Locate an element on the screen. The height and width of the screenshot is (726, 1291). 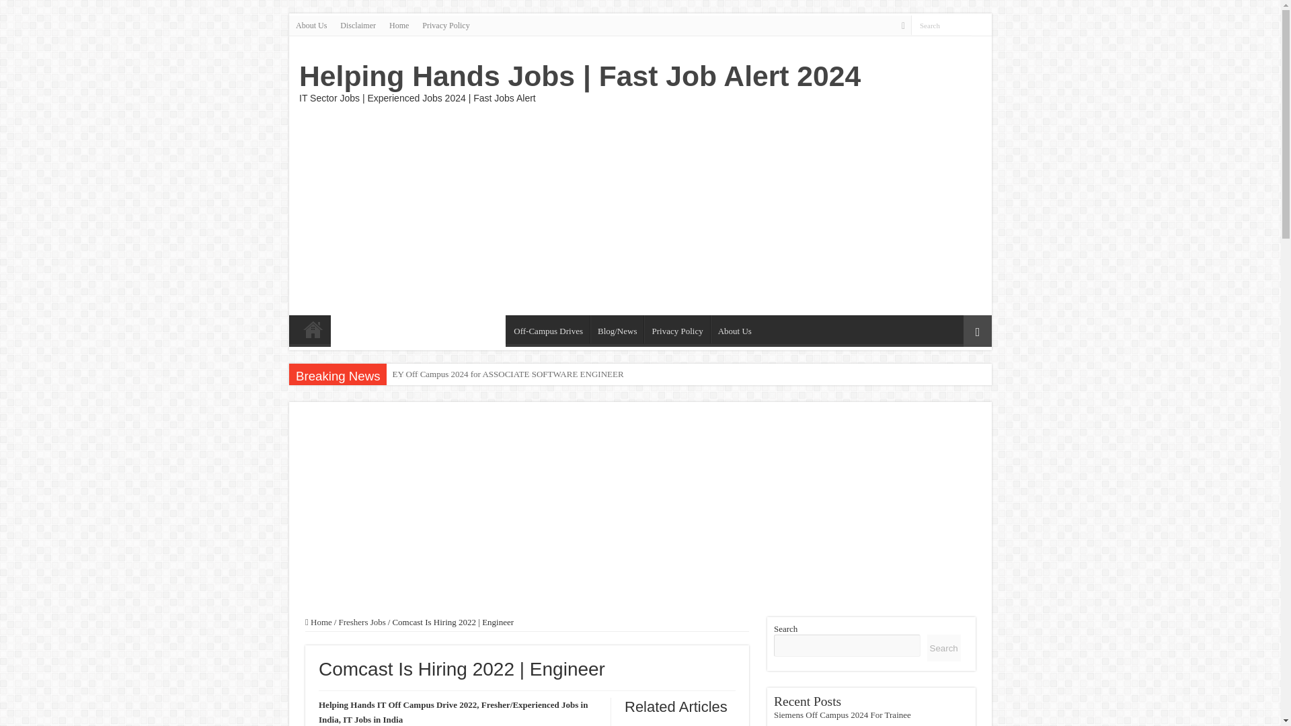
Home is located at coordinates (313, 329).